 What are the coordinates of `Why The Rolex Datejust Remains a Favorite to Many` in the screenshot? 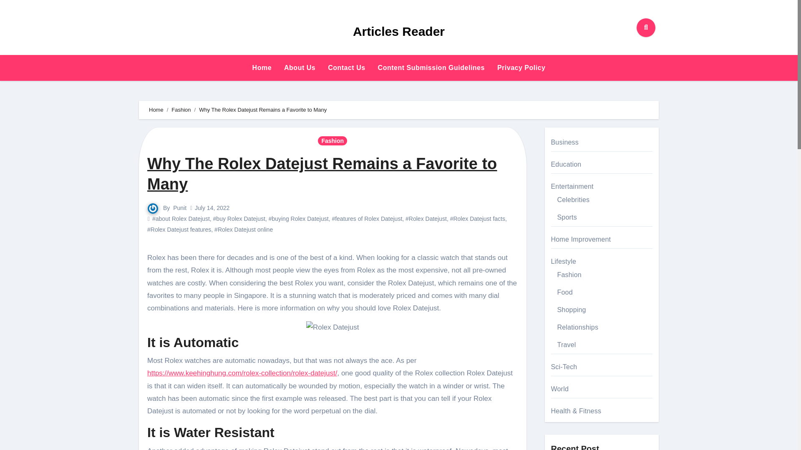 It's located at (322, 174).